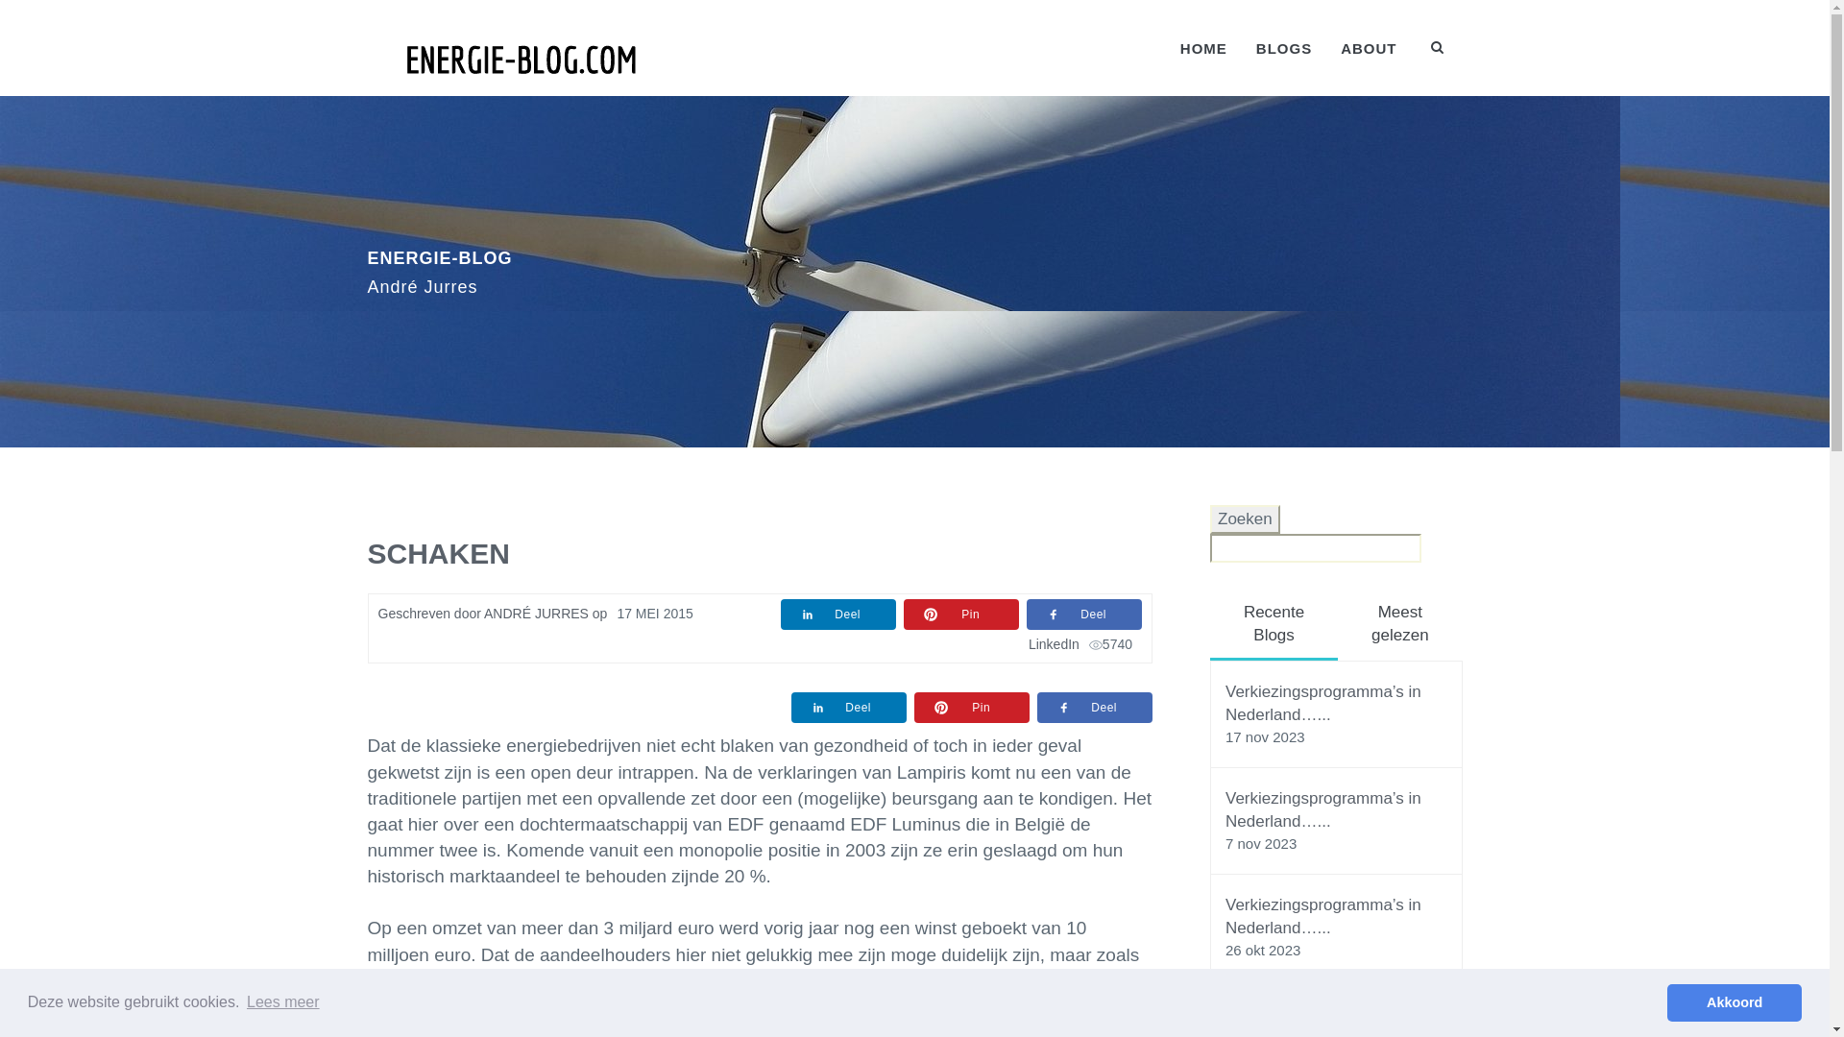  I want to click on Akkoord, so click(1735, 1002).